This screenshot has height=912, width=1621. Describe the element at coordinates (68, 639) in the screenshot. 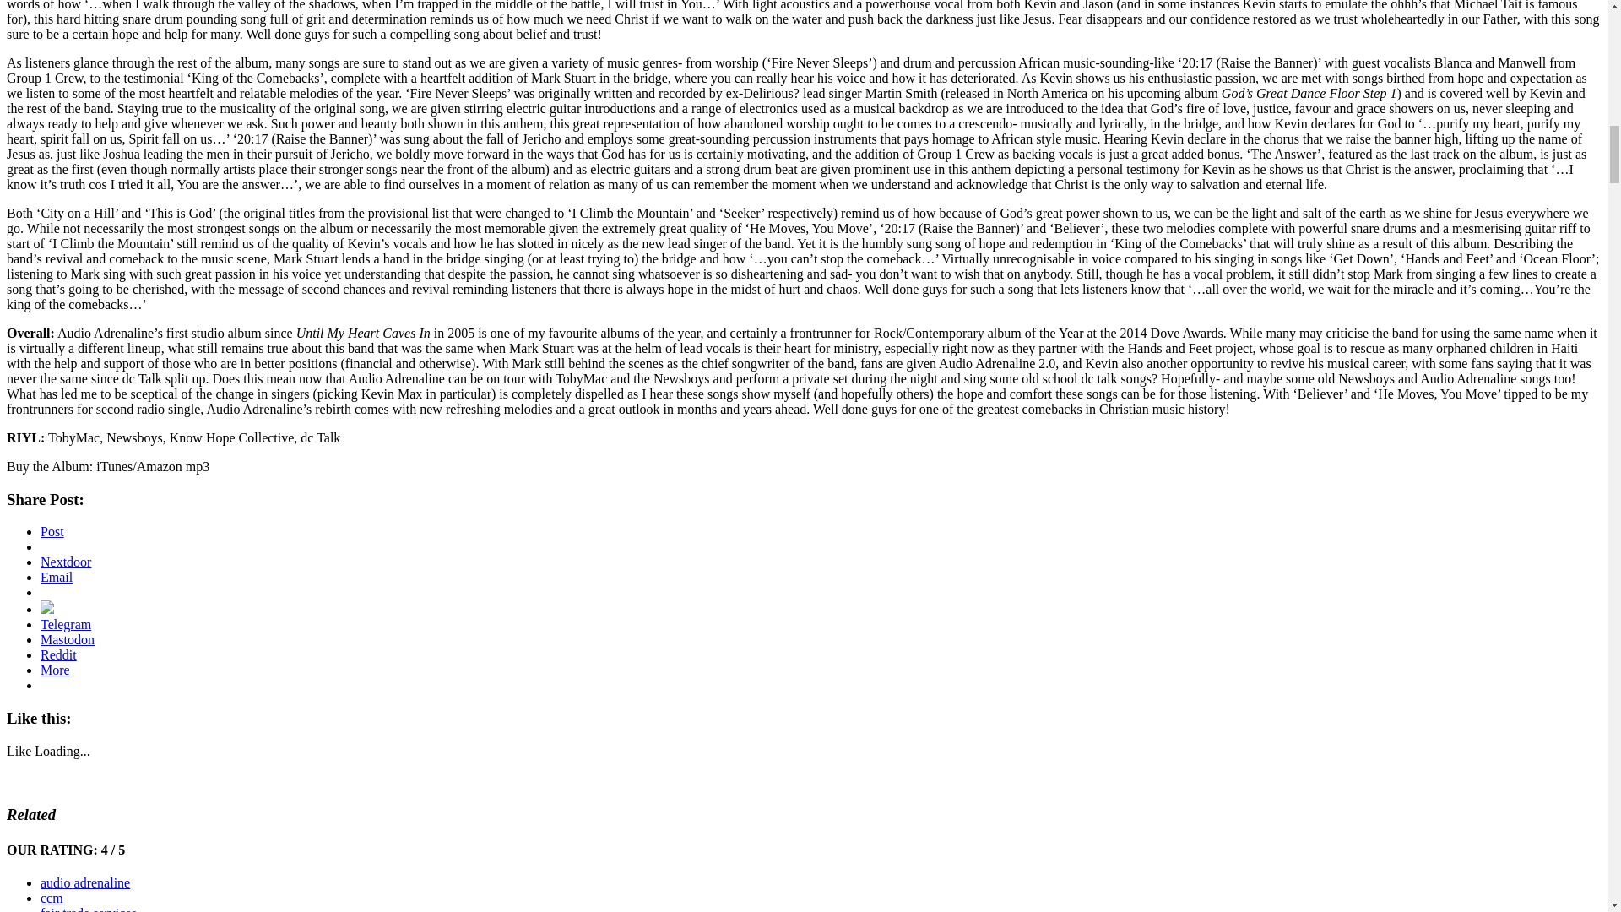

I see `Mastodon` at that location.